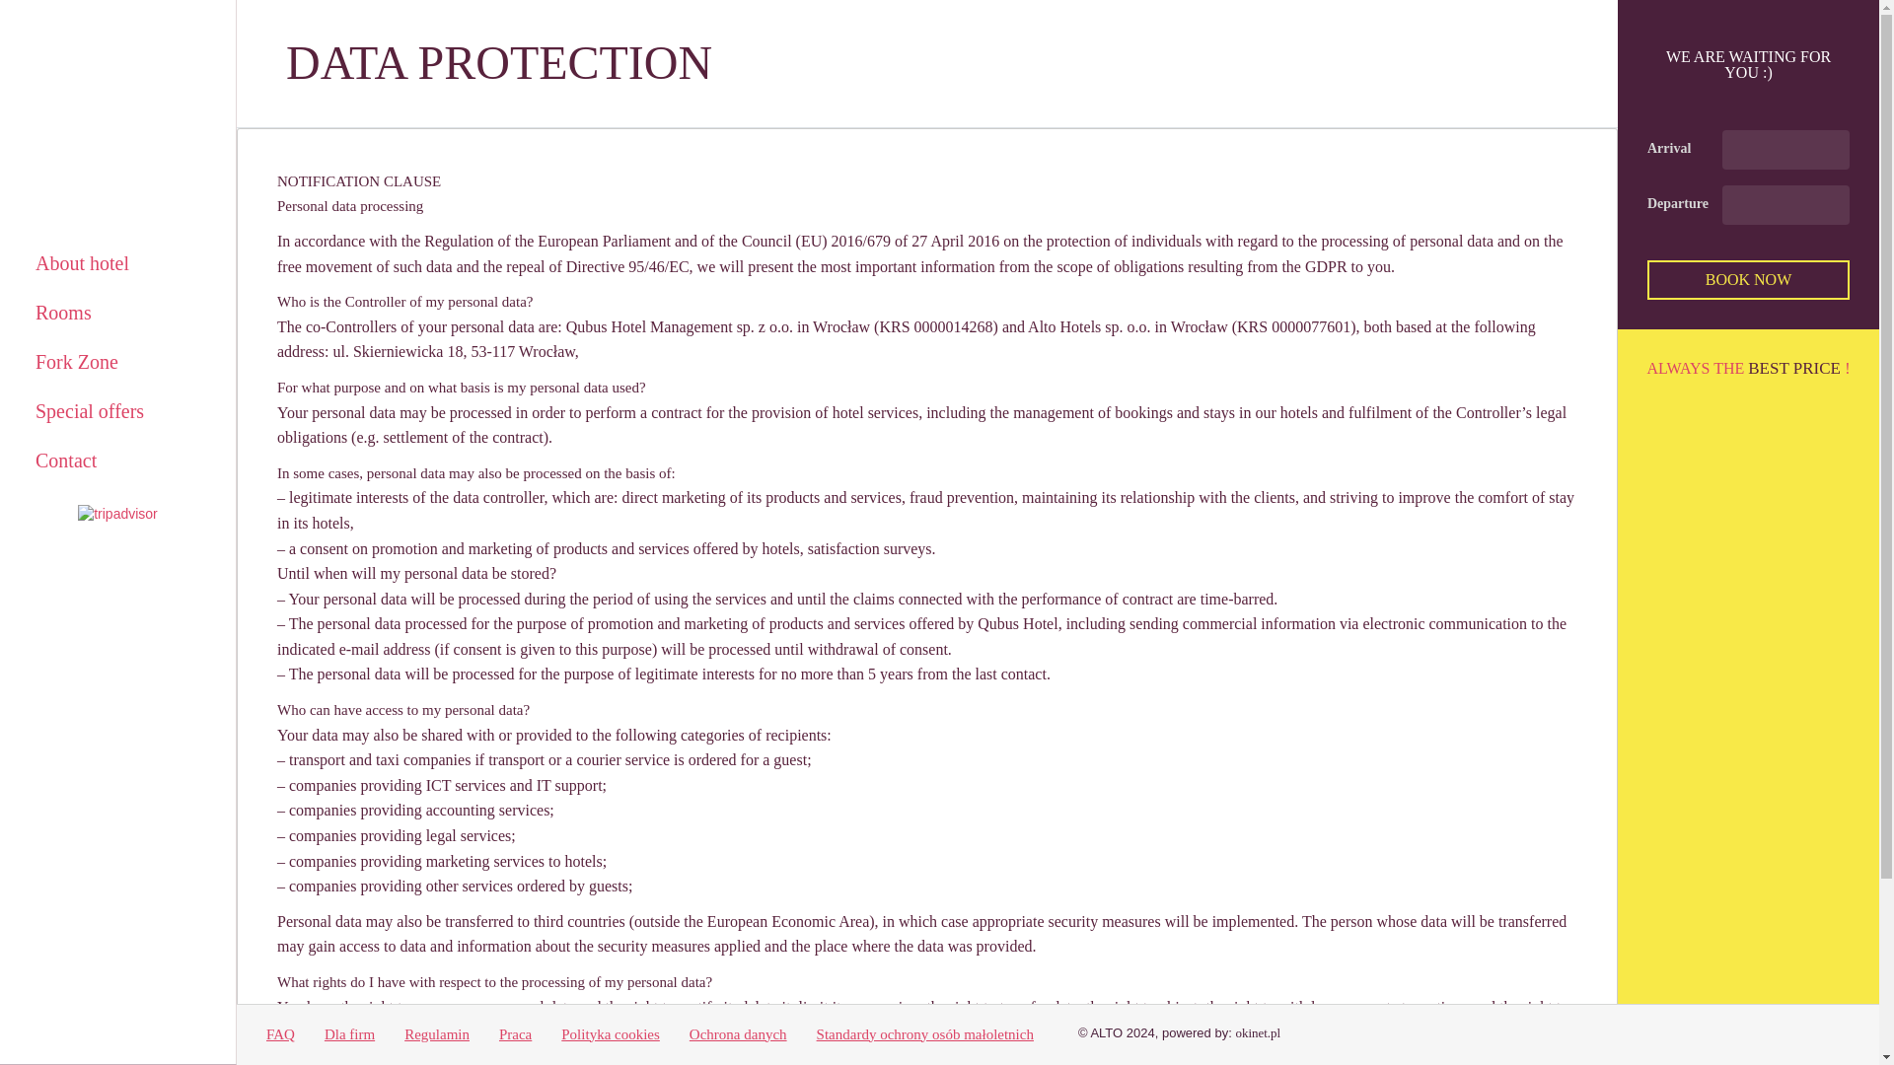 The image size is (1894, 1065). What do you see at coordinates (280, 1034) in the screenshot?
I see `FAQ` at bounding box center [280, 1034].